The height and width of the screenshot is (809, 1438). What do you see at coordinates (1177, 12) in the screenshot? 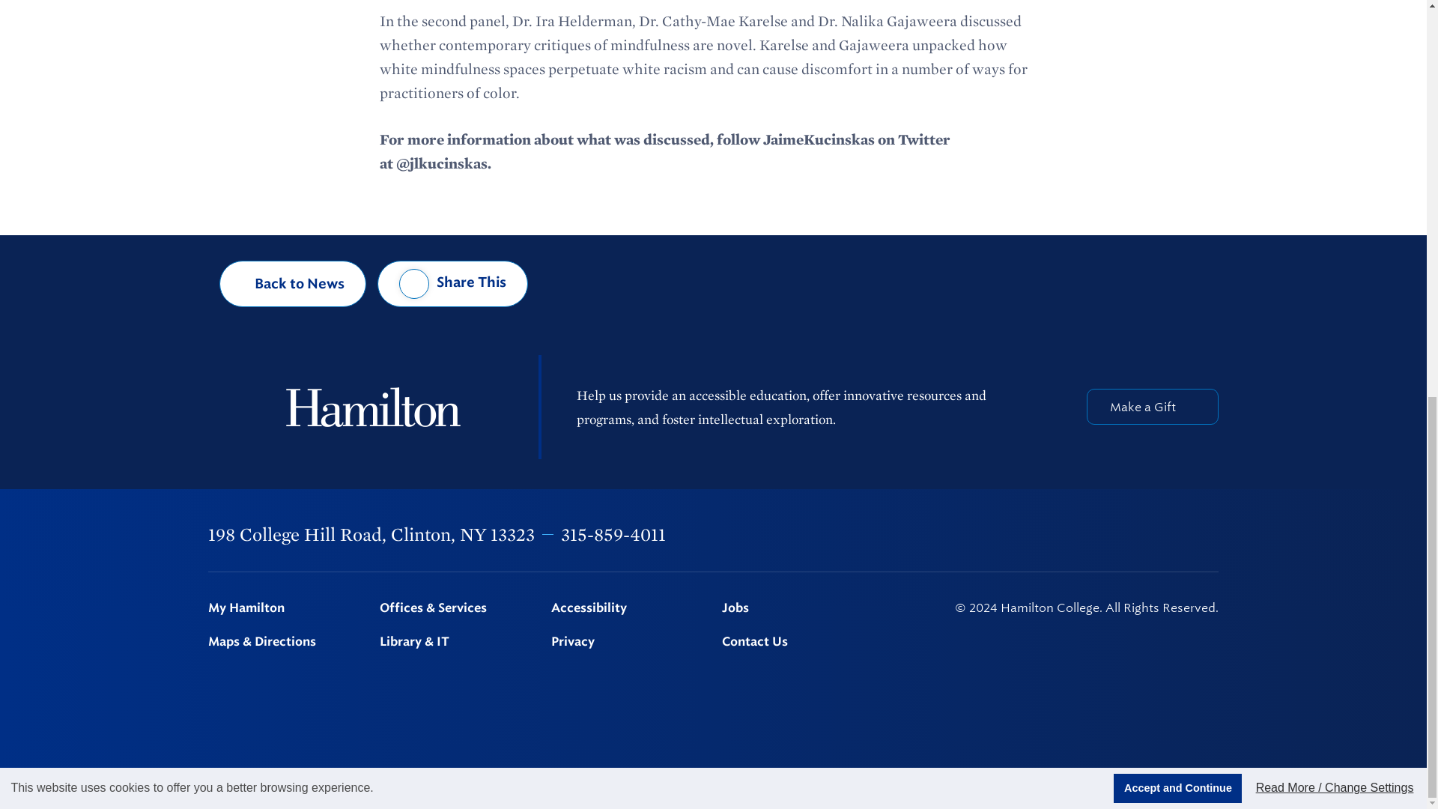
I see `Accept and Continue` at bounding box center [1177, 12].